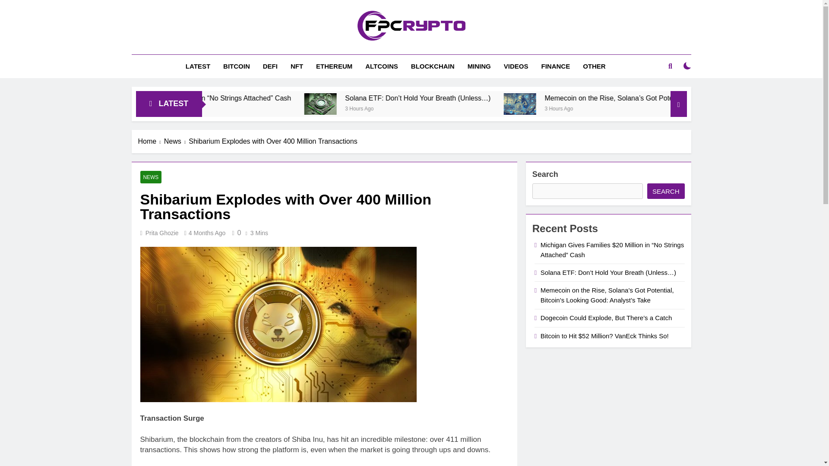 The width and height of the screenshot is (829, 466). I want to click on BLOCKCHAIN, so click(433, 66).